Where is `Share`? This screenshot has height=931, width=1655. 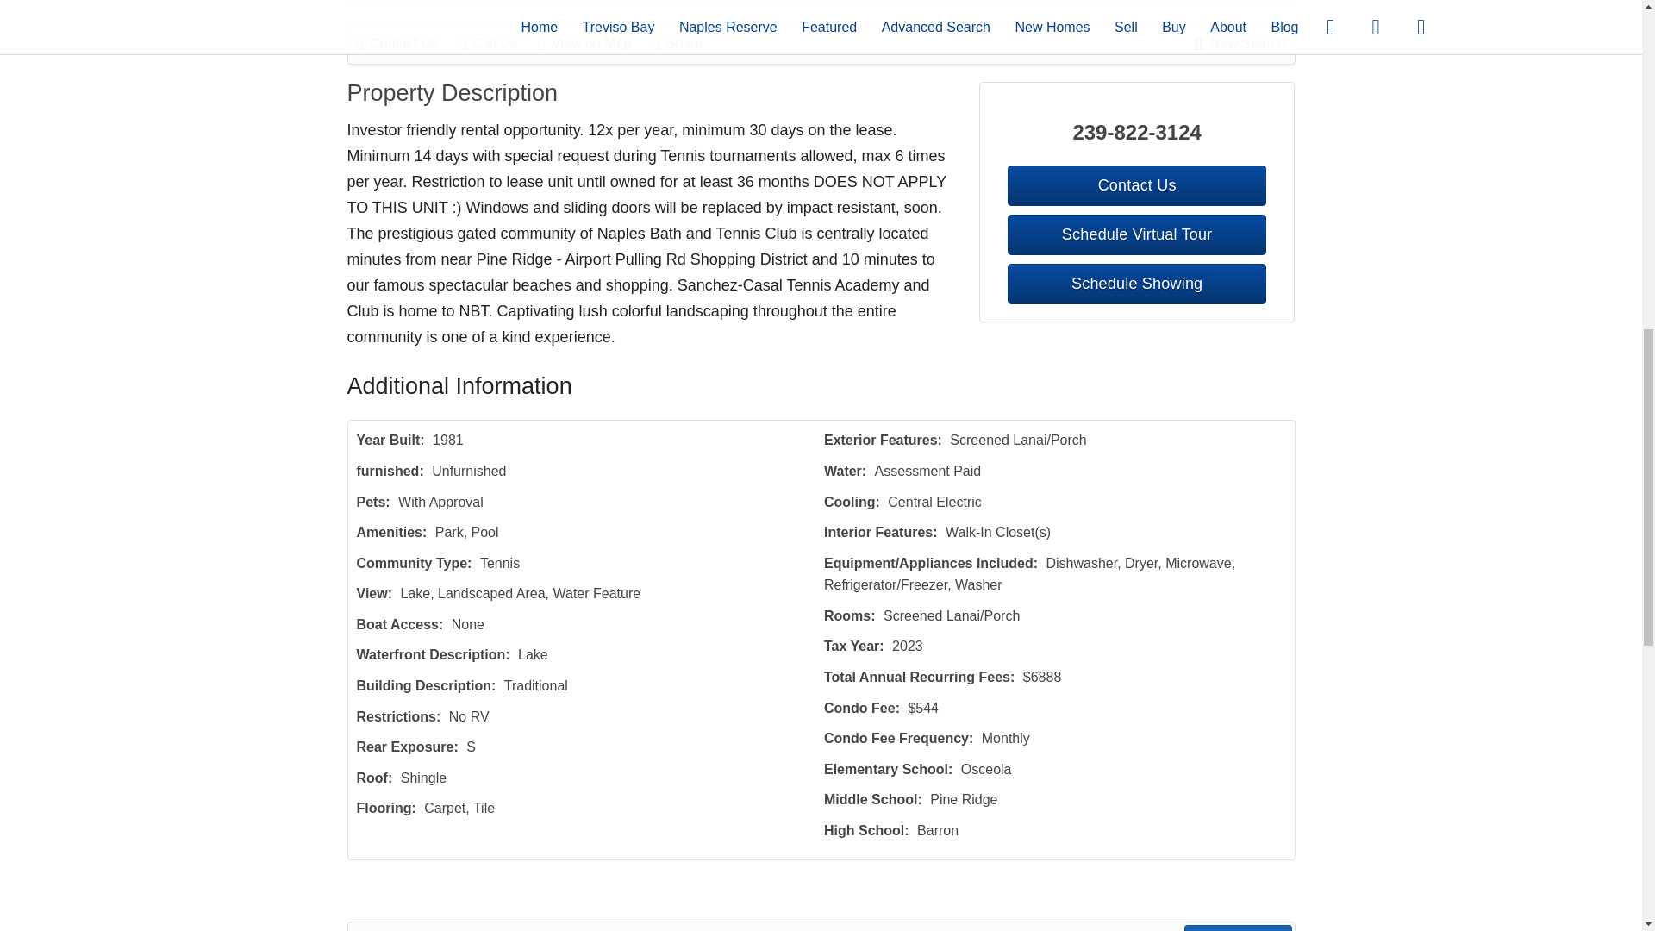 Share is located at coordinates (686, 43).